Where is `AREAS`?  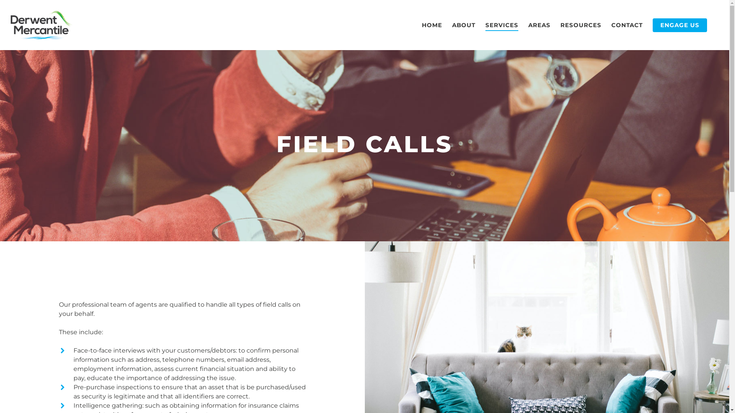
AREAS is located at coordinates (539, 25).